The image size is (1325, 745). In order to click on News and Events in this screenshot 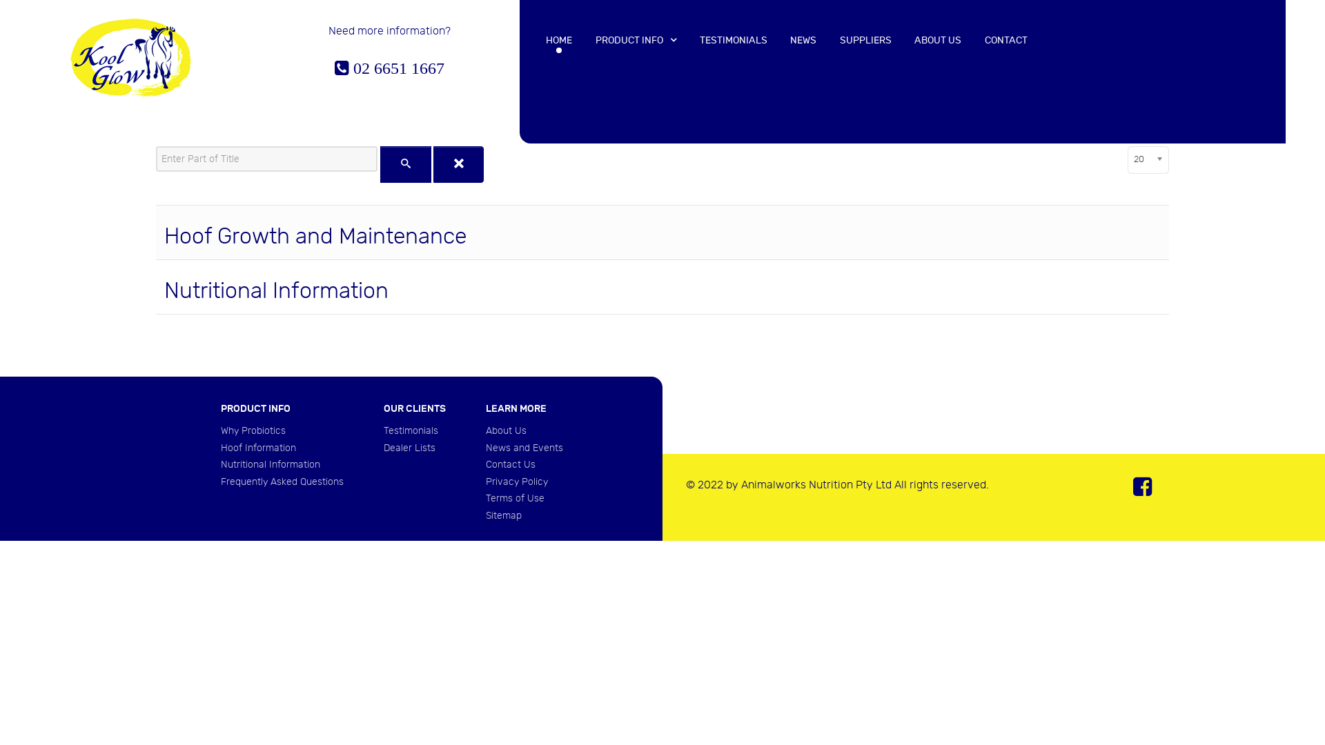, I will do `click(524, 448)`.